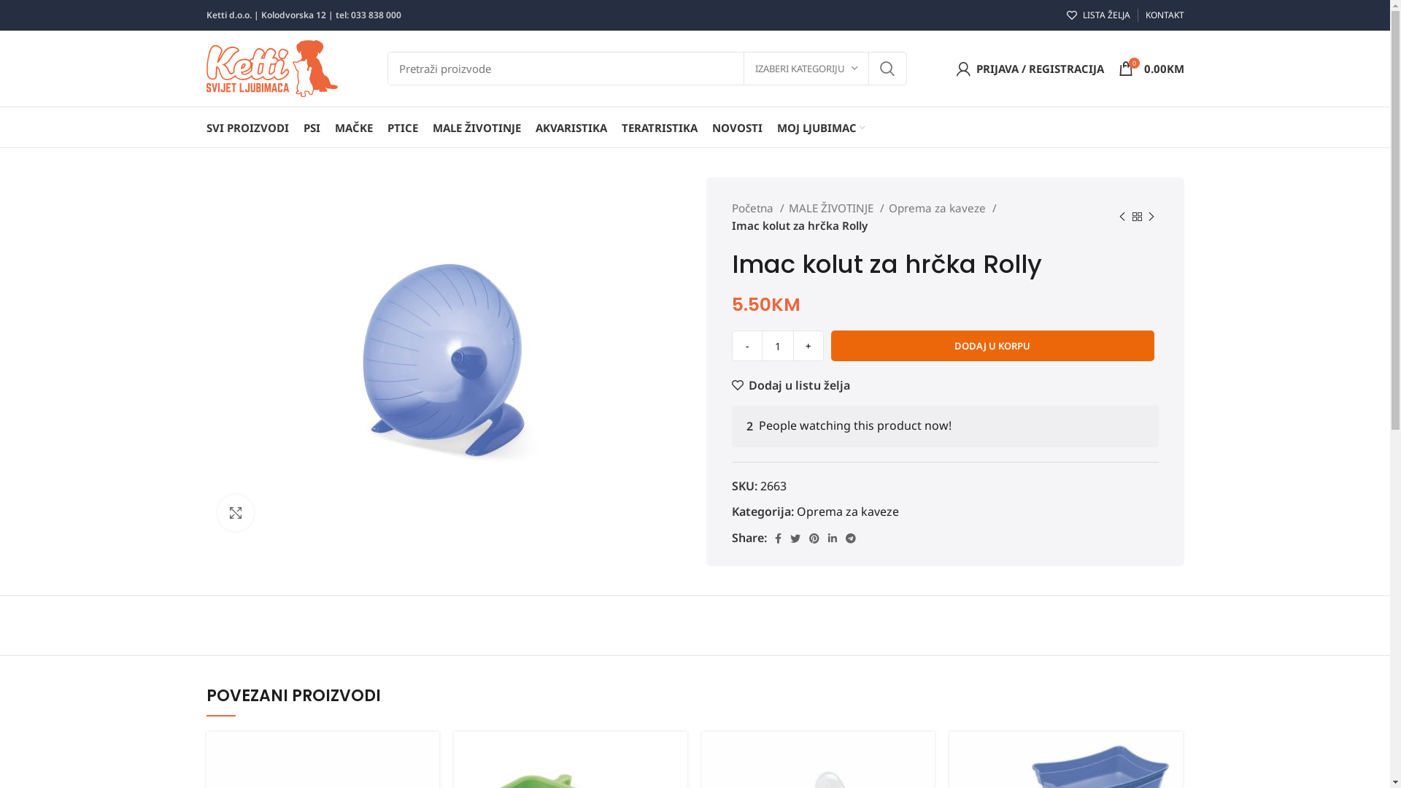 The image size is (1401, 788). What do you see at coordinates (943, 208) in the screenshot?
I see `Oprema za kaveze` at bounding box center [943, 208].